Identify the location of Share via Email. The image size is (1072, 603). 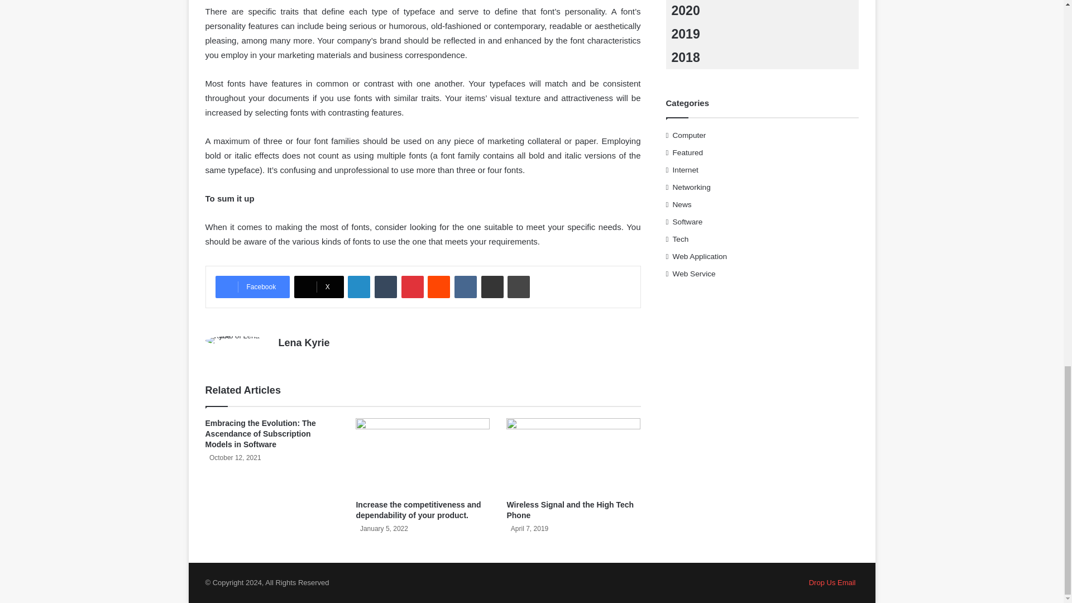
(492, 286).